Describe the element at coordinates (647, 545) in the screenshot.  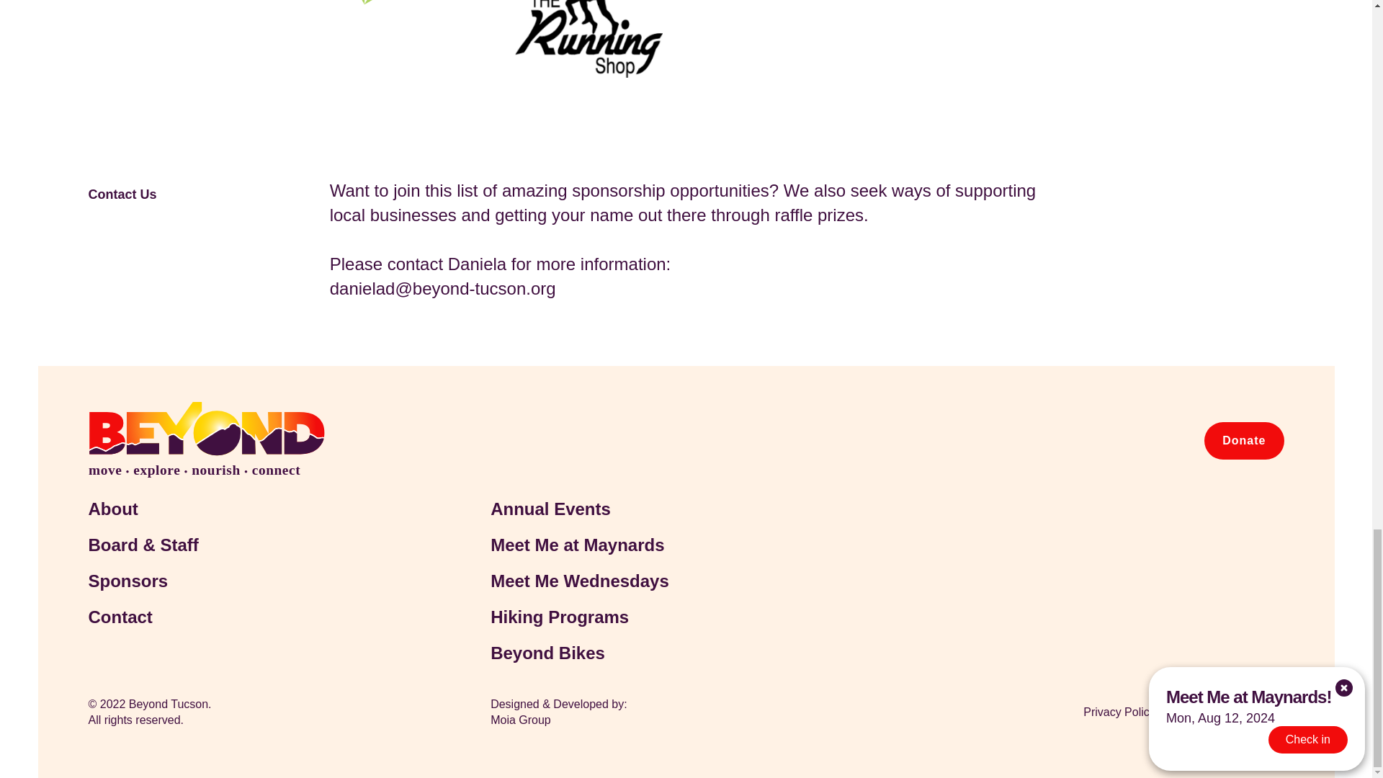
I see `Meet Me at Maynards` at that location.